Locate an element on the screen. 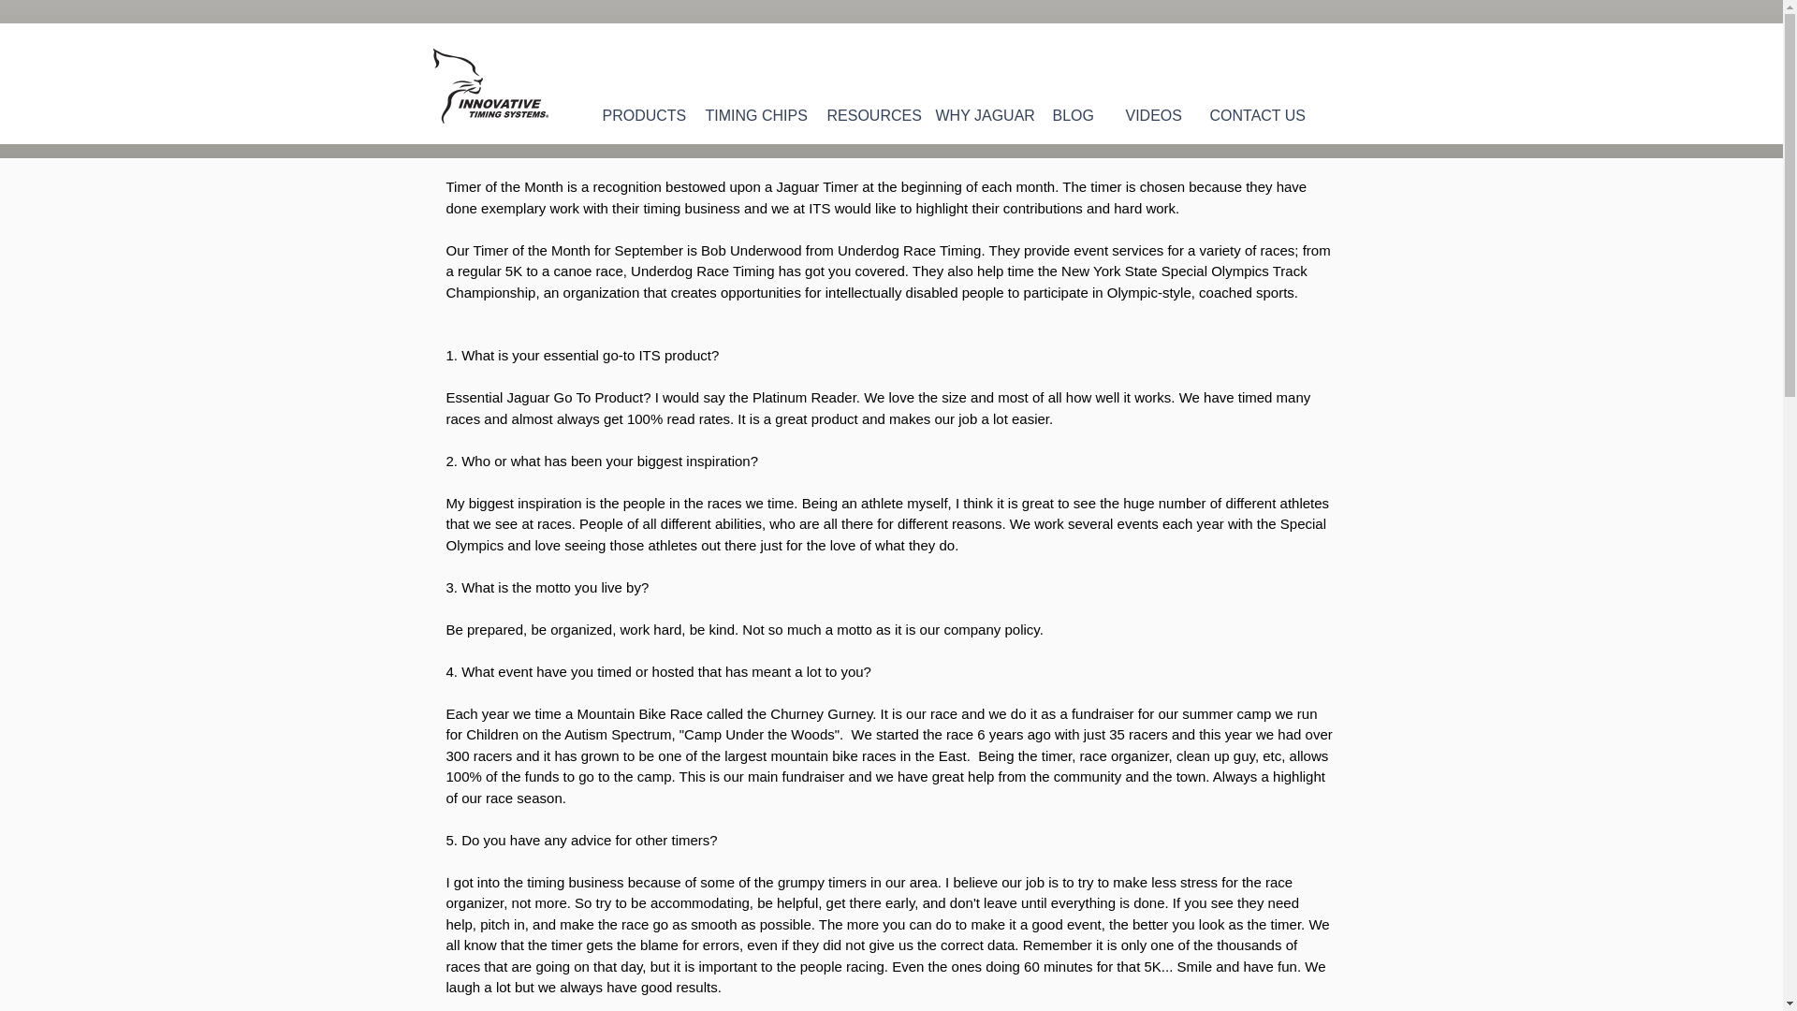 The height and width of the screenshot is (1011, 1797). CONTACT US is located at coordinates (1252, 114).